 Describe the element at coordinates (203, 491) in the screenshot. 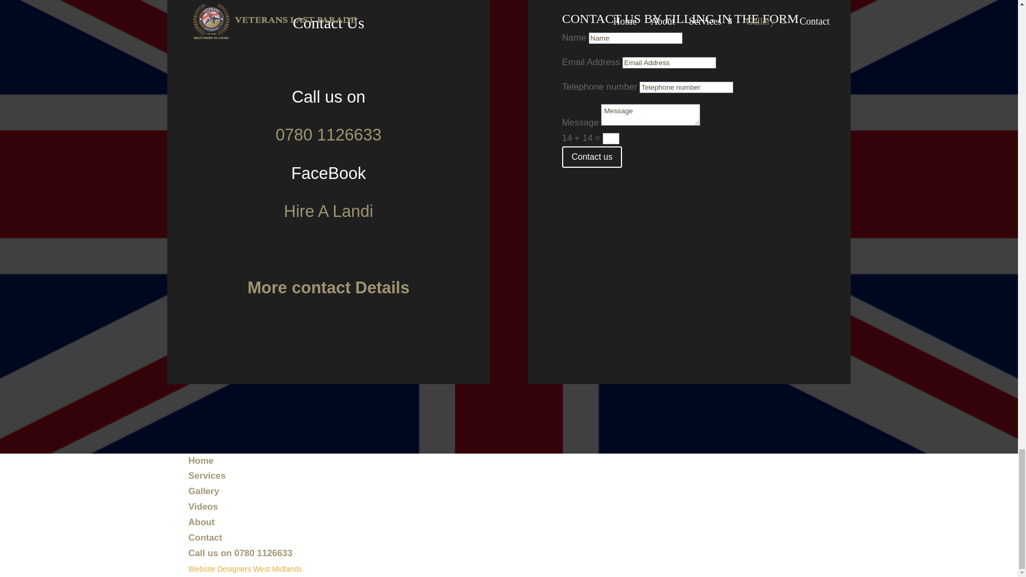

I see `Gallery` at that location.